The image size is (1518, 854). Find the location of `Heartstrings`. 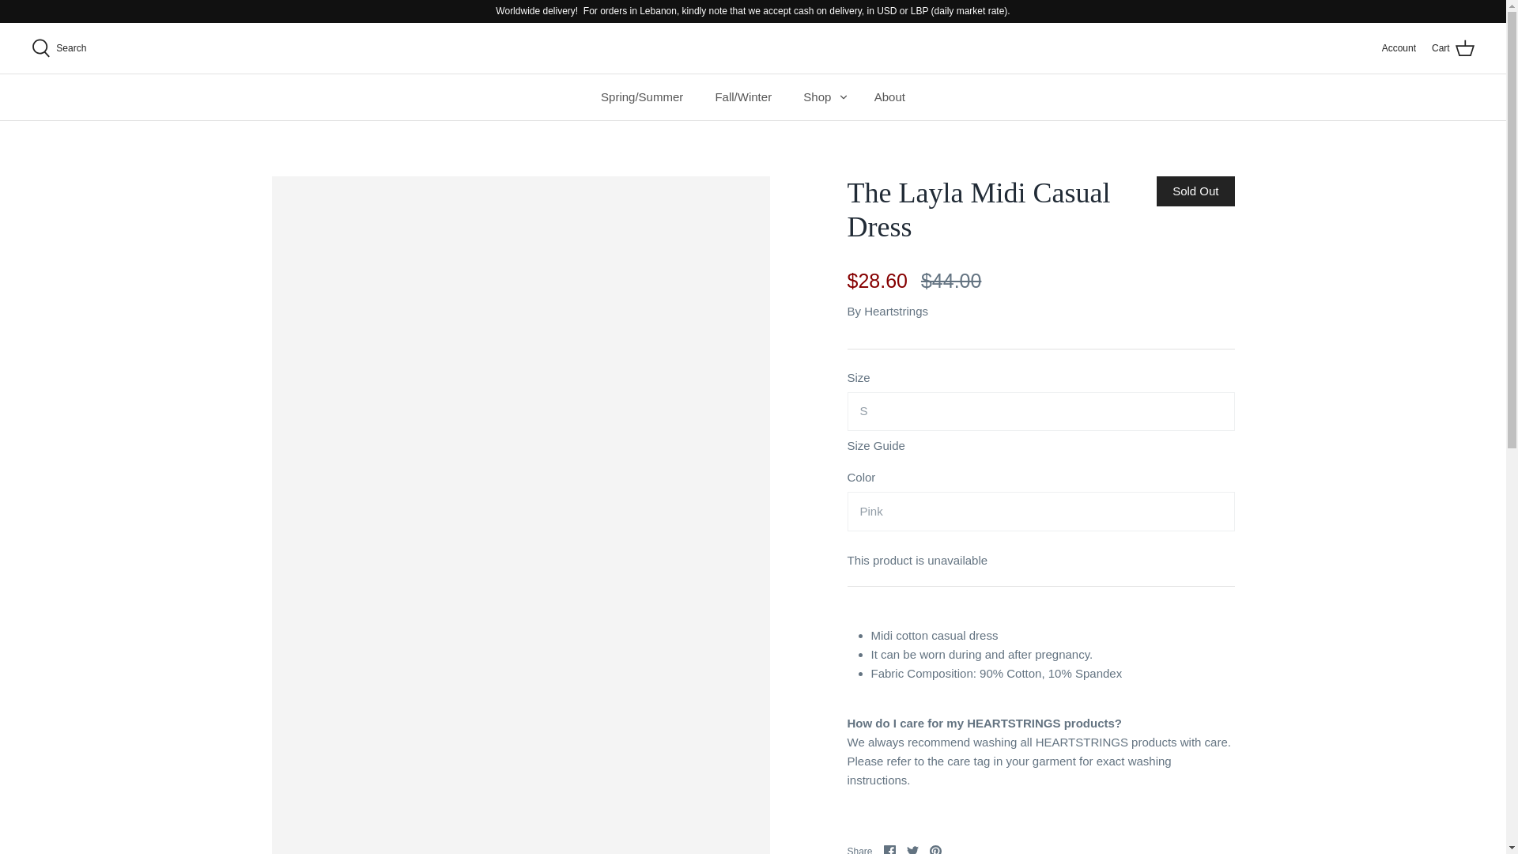

Heartstrings is located at coordinates (895, 310).